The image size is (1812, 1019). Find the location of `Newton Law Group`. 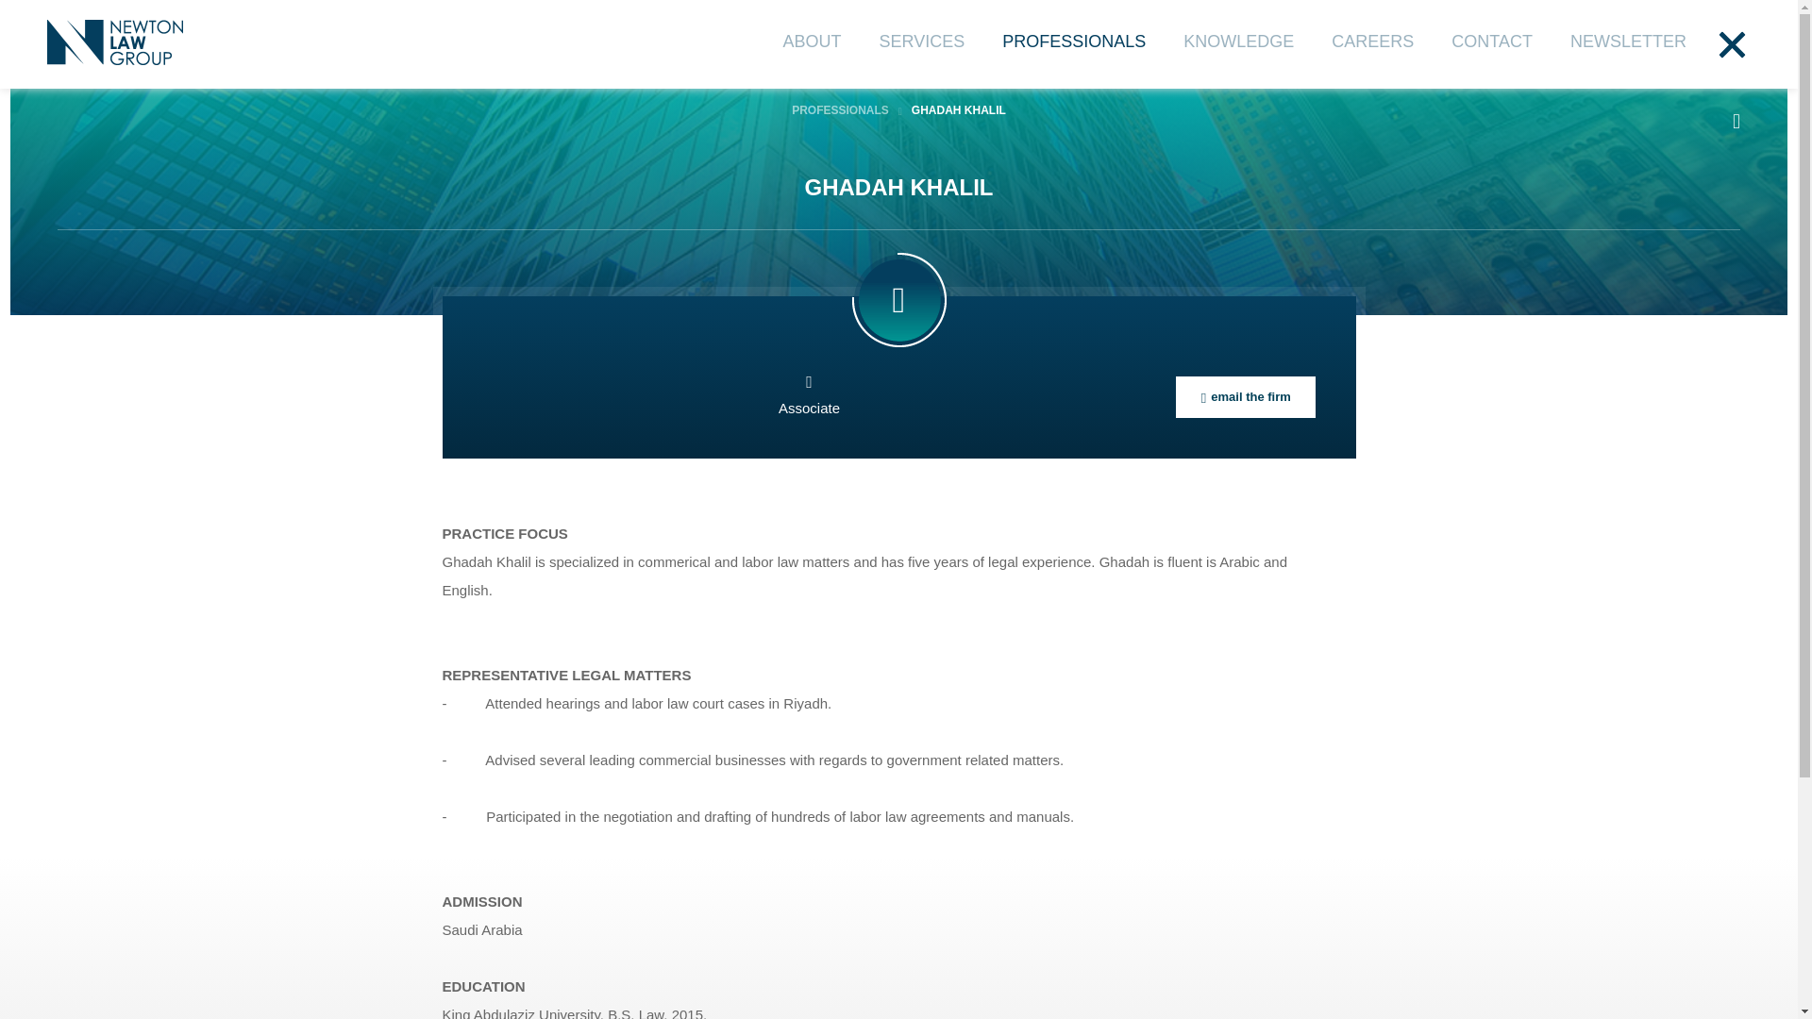

Newton Law Group is located at coordinates (114, 43).